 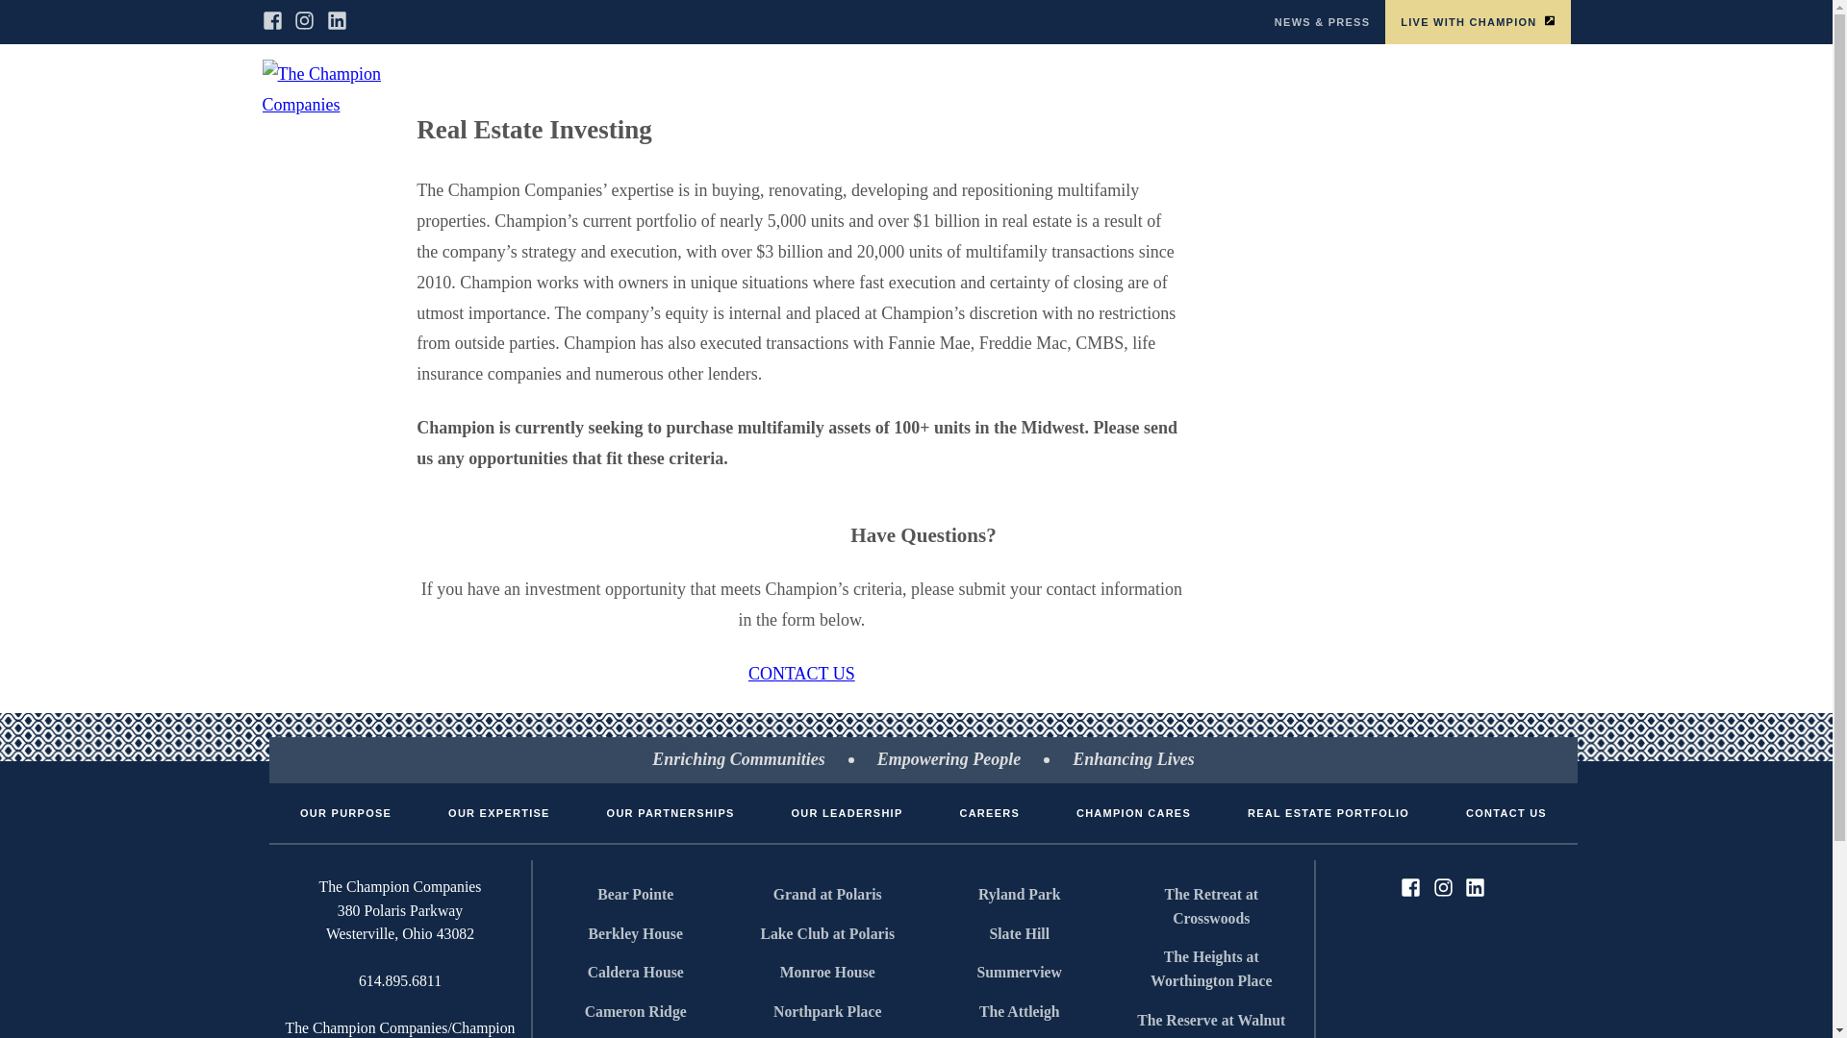 What do you see at coordinates (935, 90) in the screenshot?
I see `OUR PARTNERSHIPS` at bounding box center [935, 90].